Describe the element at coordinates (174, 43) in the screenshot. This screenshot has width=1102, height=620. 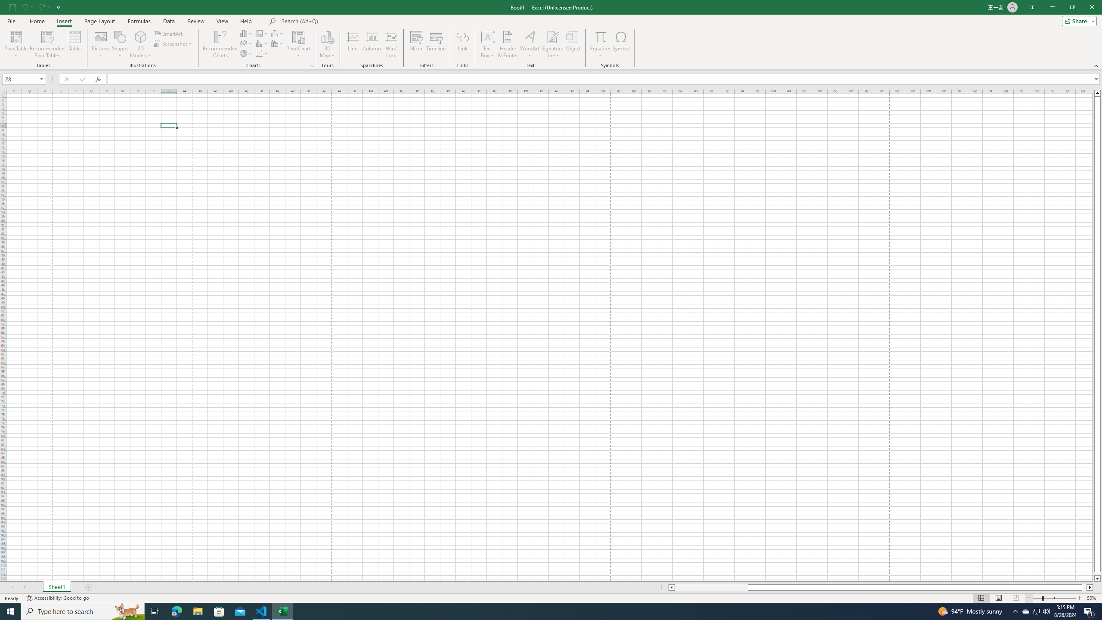
I see `Screenshot` at that location.